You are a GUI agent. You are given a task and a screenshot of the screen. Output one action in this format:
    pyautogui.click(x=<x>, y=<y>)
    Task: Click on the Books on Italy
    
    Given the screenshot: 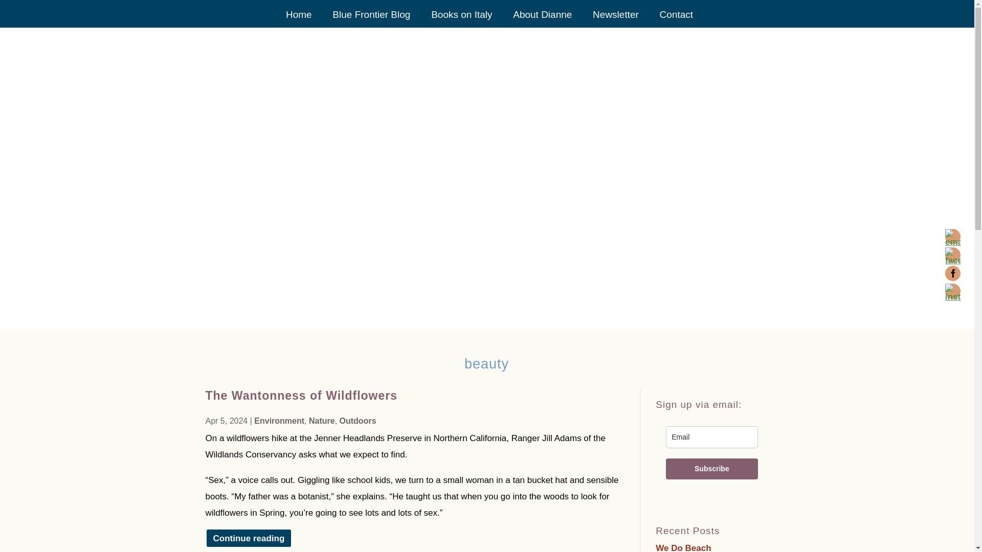 What is the action you would take?
    pyautogui.click(x=461, y=19)
    